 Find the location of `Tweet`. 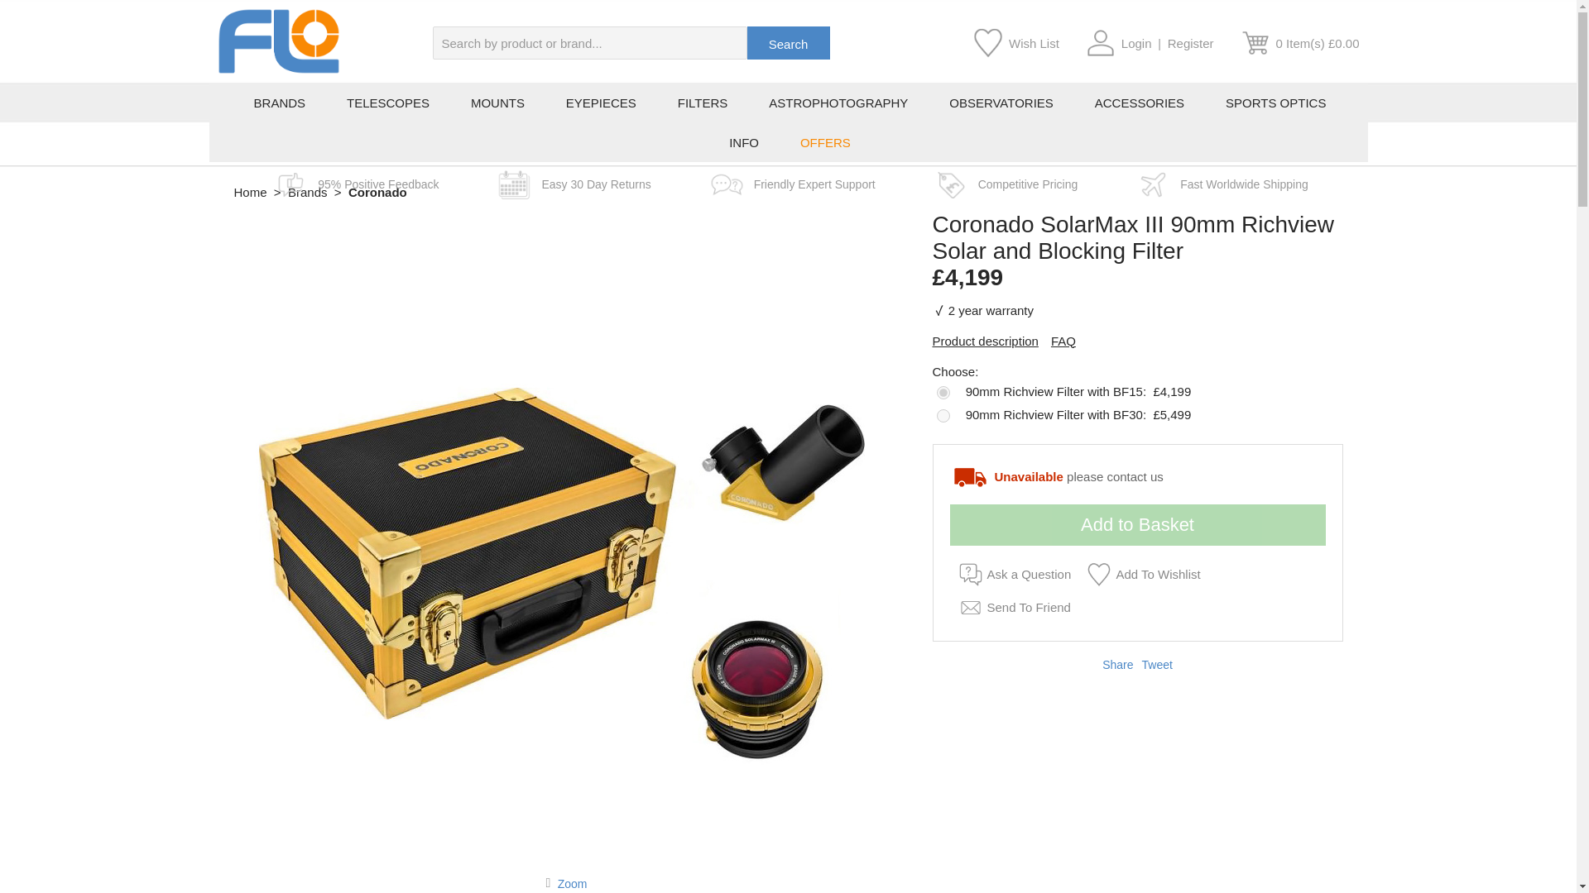

Tweet is located at coordinates (1157, 665).